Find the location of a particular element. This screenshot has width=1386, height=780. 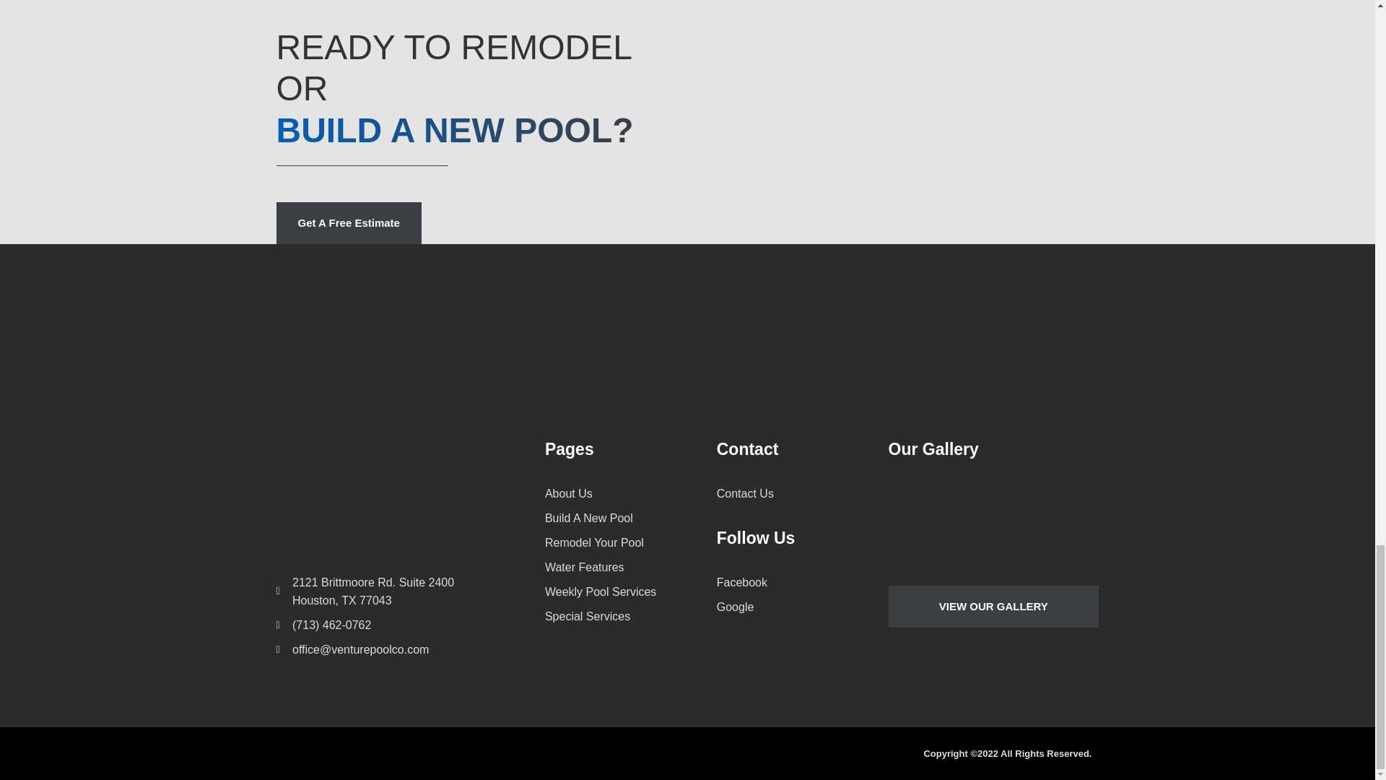

Facebook is located at coordinates (802, 582).